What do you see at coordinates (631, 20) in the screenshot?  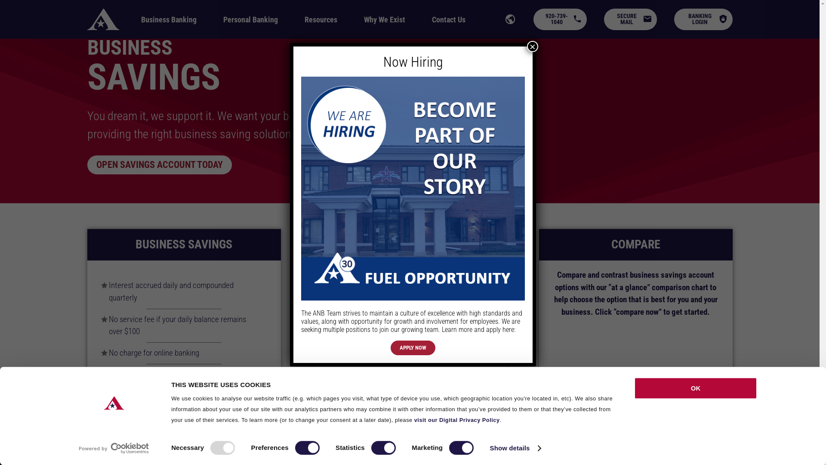 I see `SECURE MAIL` at bounding box center [631, 20].